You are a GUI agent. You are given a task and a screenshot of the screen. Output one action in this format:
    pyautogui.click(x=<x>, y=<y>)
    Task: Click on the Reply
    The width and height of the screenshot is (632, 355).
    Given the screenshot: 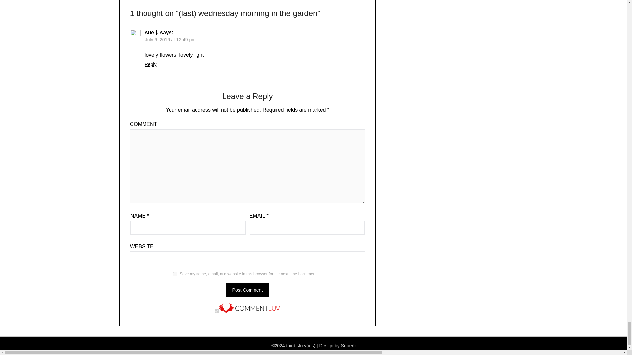 What is the action you would take?
    pyautogui.click(x=151, y=64)
    